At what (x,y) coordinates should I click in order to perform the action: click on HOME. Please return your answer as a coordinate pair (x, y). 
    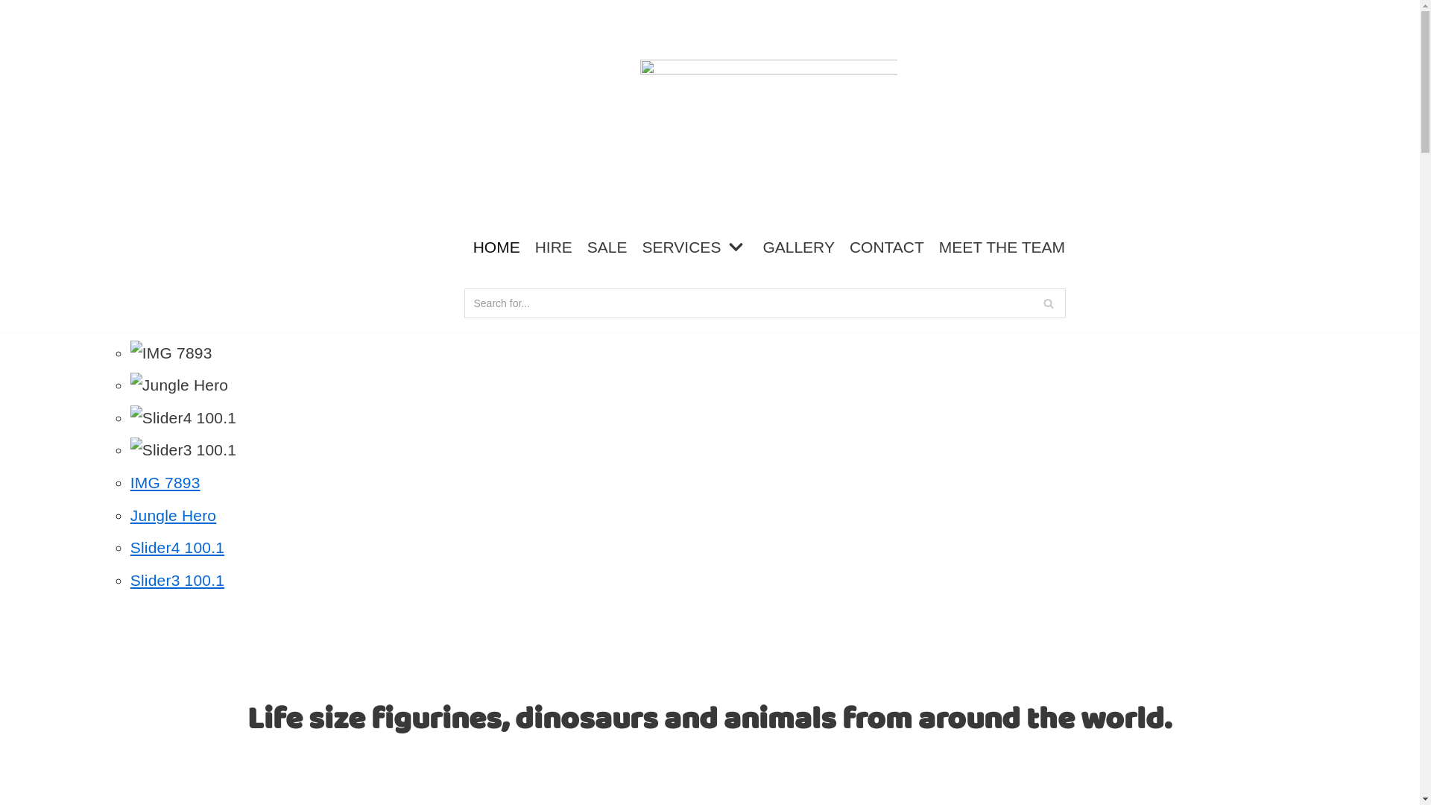
    Looking at the image, I should click on (496, 247).